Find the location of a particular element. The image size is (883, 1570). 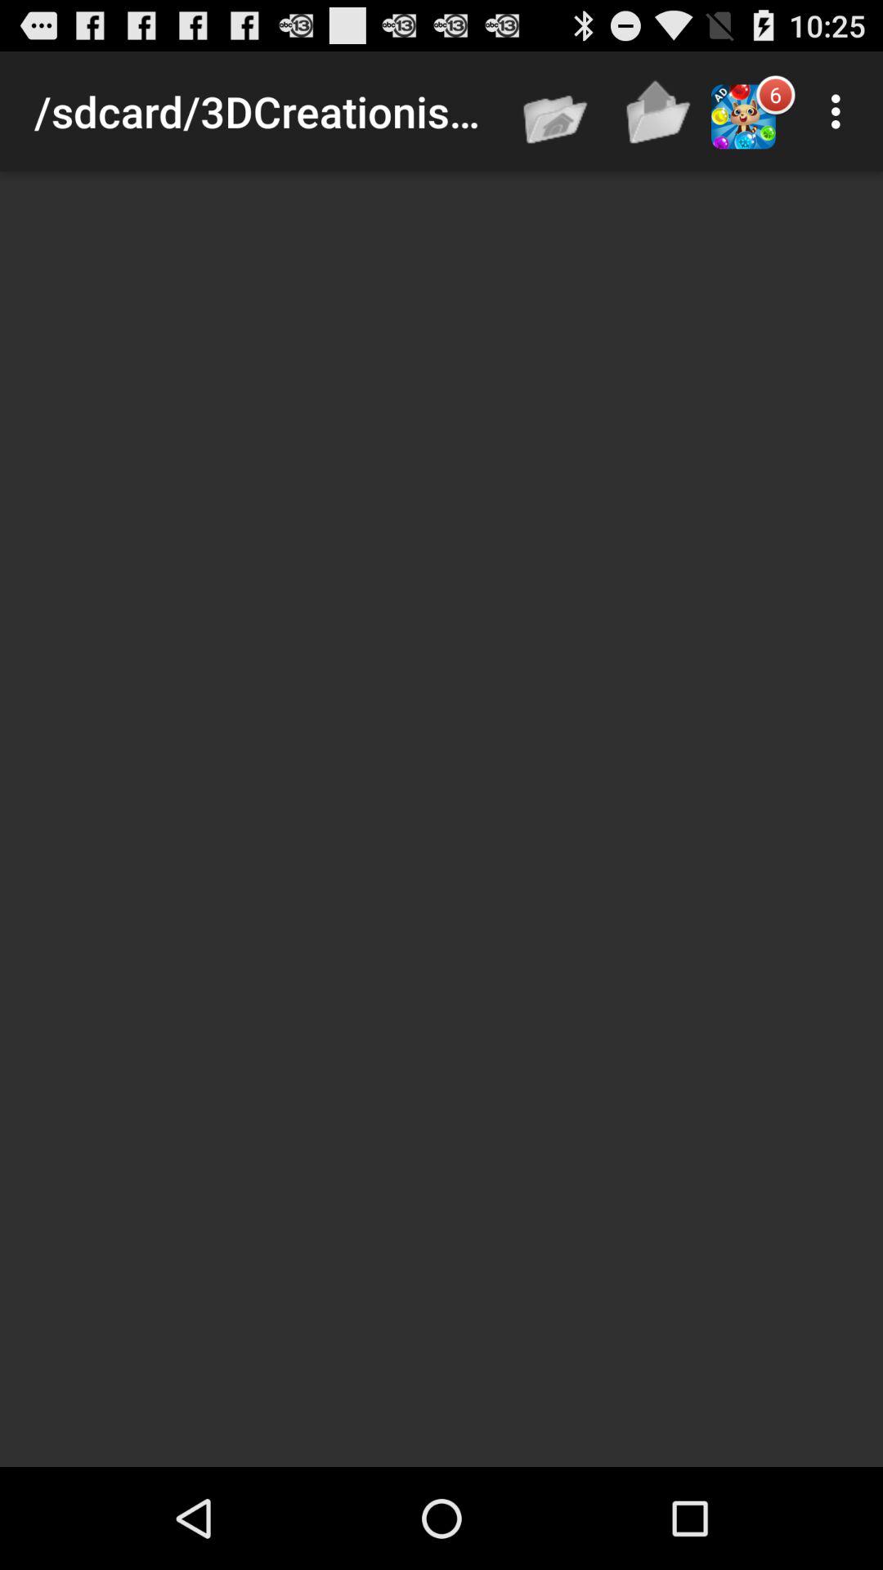

press icon next to 6 is located at coordinates (840, 111).